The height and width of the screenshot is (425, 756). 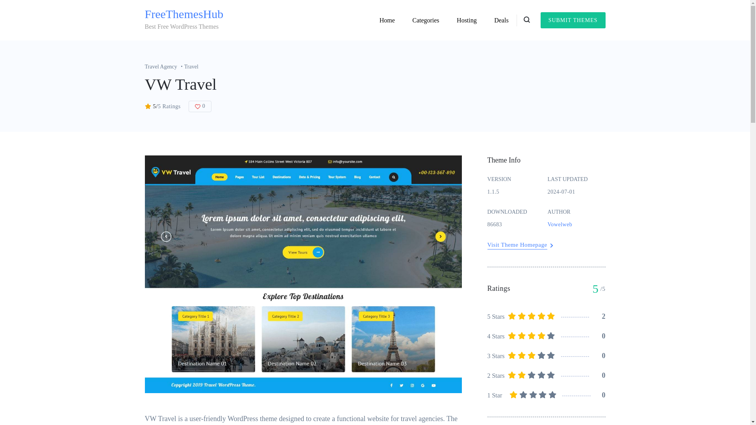 I want to click on FreeThemesHub, so click(x=184, y=14).